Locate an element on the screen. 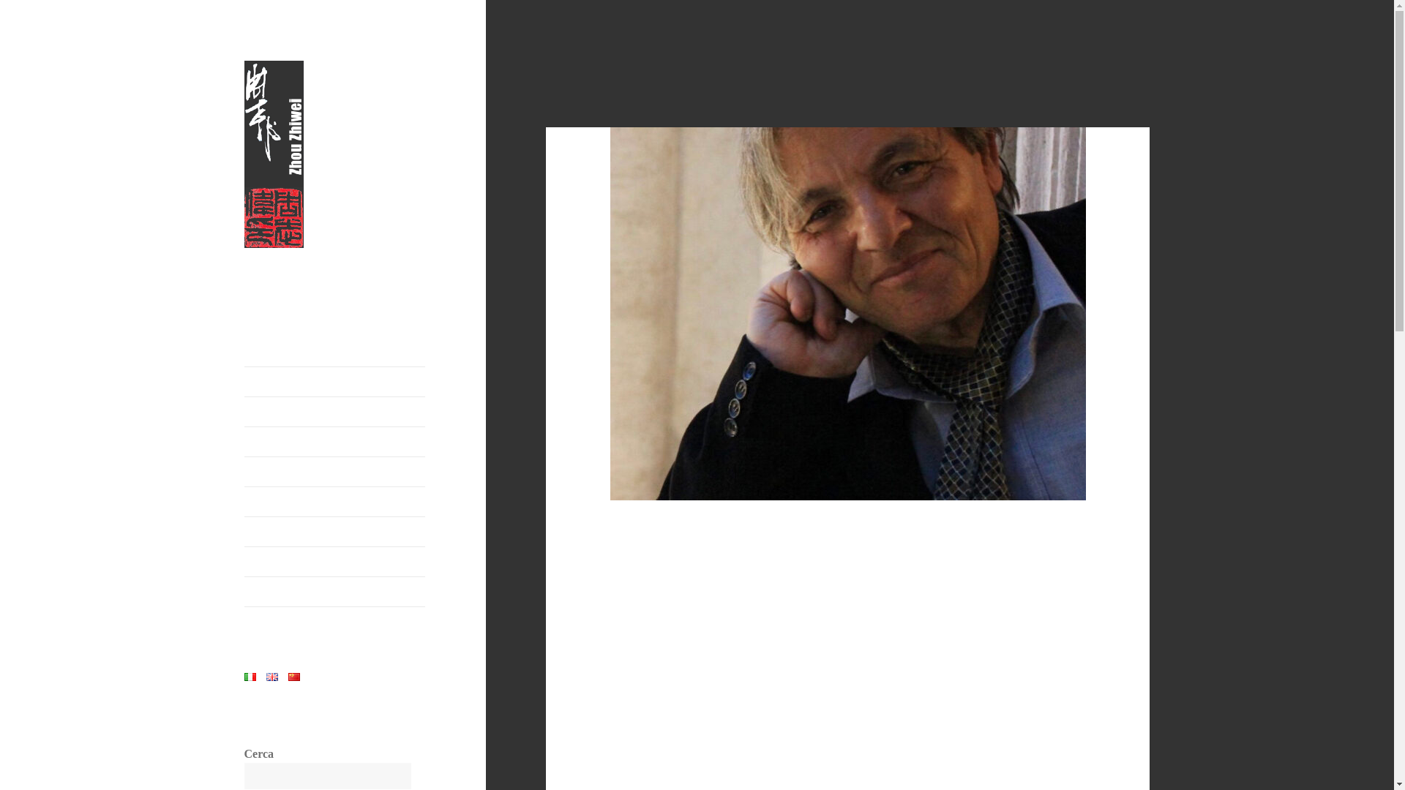 The image size is (1405, 790). Landscapes is located at coordinates (335, 502).